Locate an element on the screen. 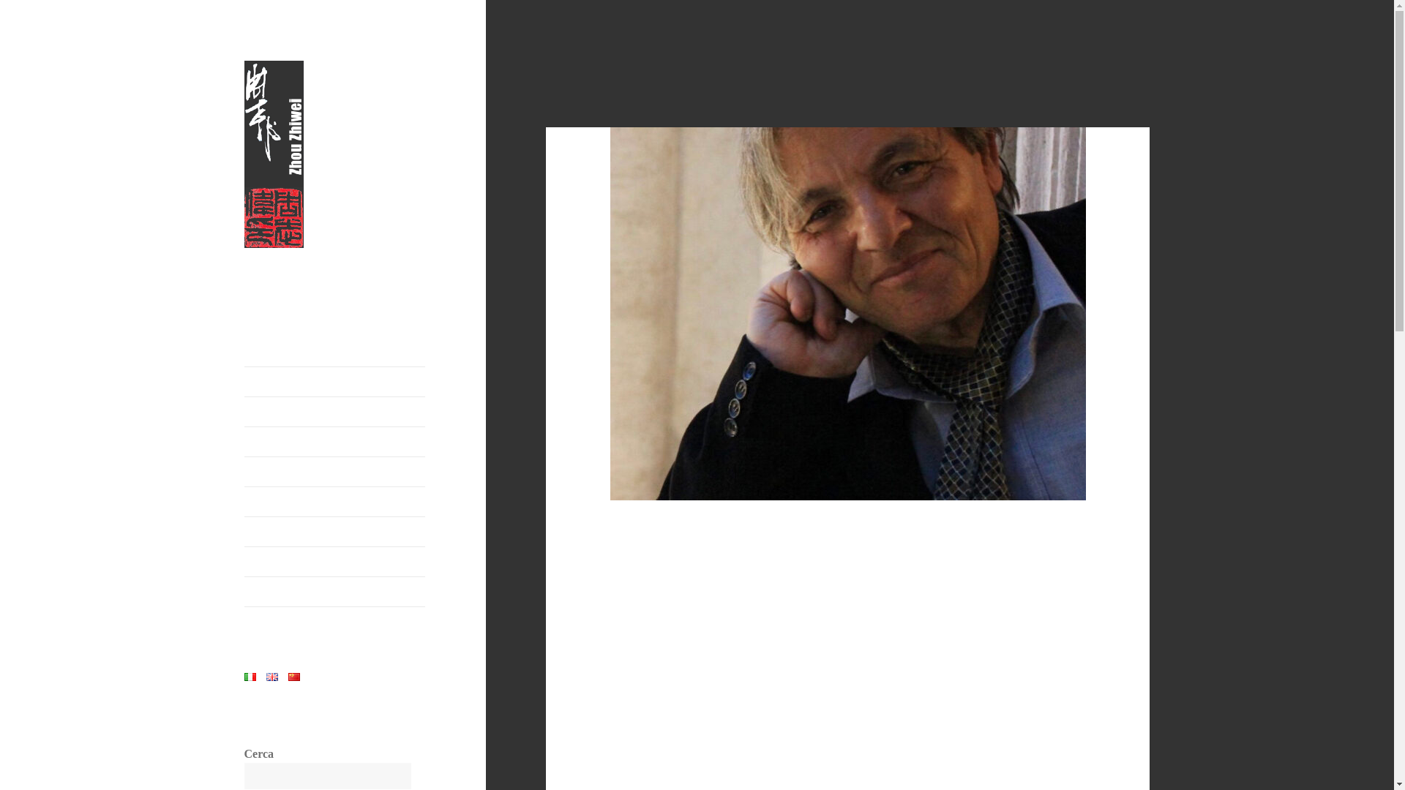 The image size is (1405, 790). Landscapes is located at coordinates (335, 502).